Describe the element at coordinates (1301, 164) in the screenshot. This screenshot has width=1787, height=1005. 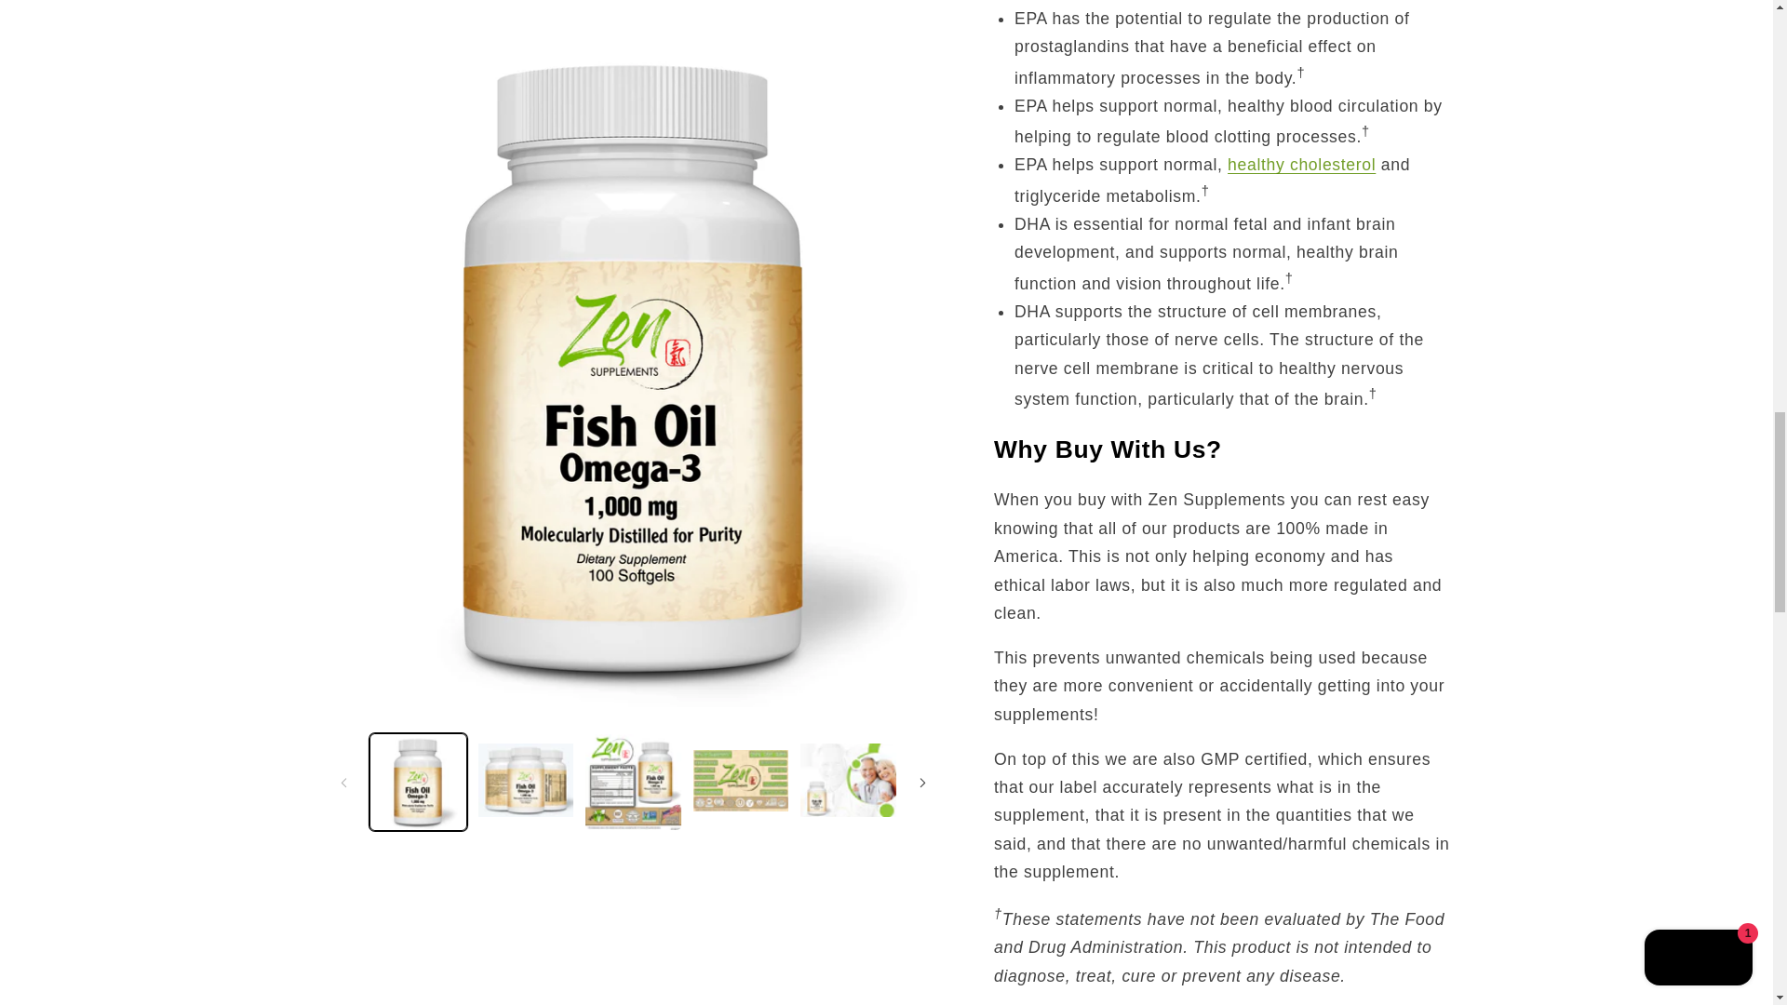
I see `everything to know about cholesterol` at that location.